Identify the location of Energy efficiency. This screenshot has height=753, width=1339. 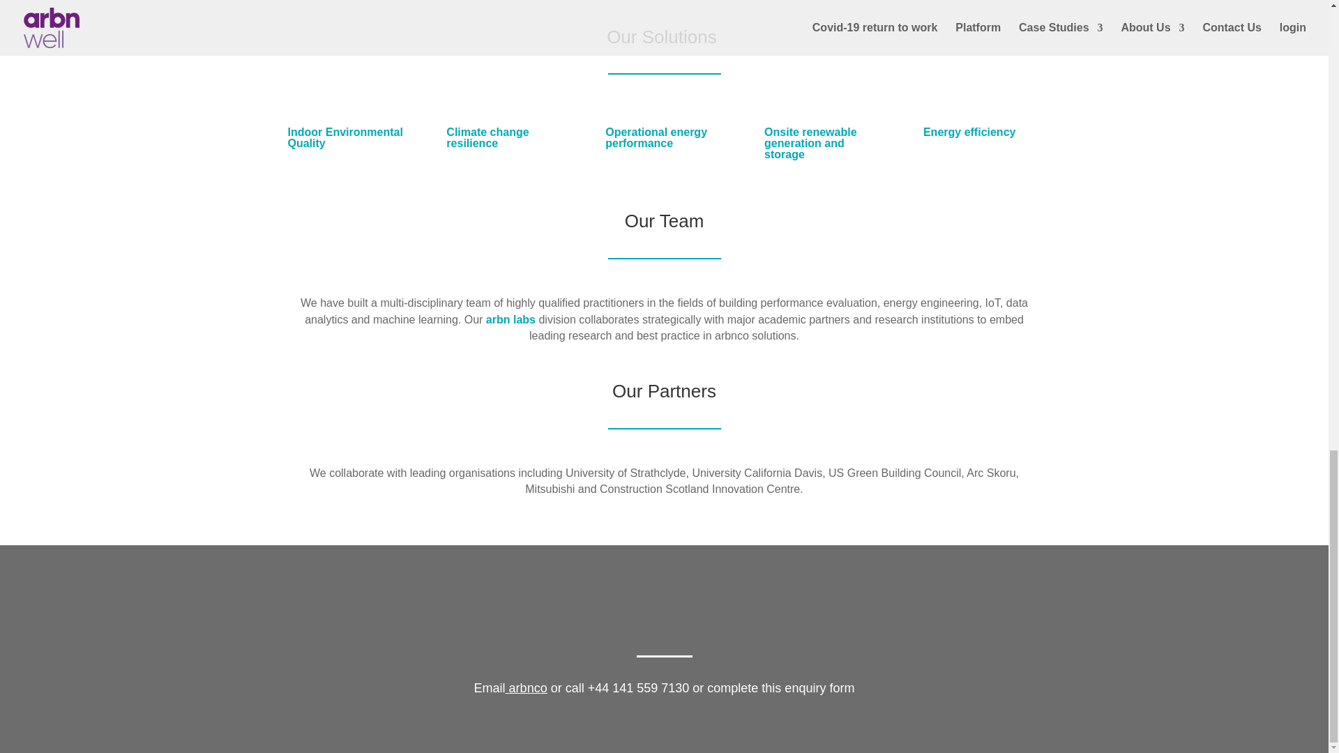
(969, 132).